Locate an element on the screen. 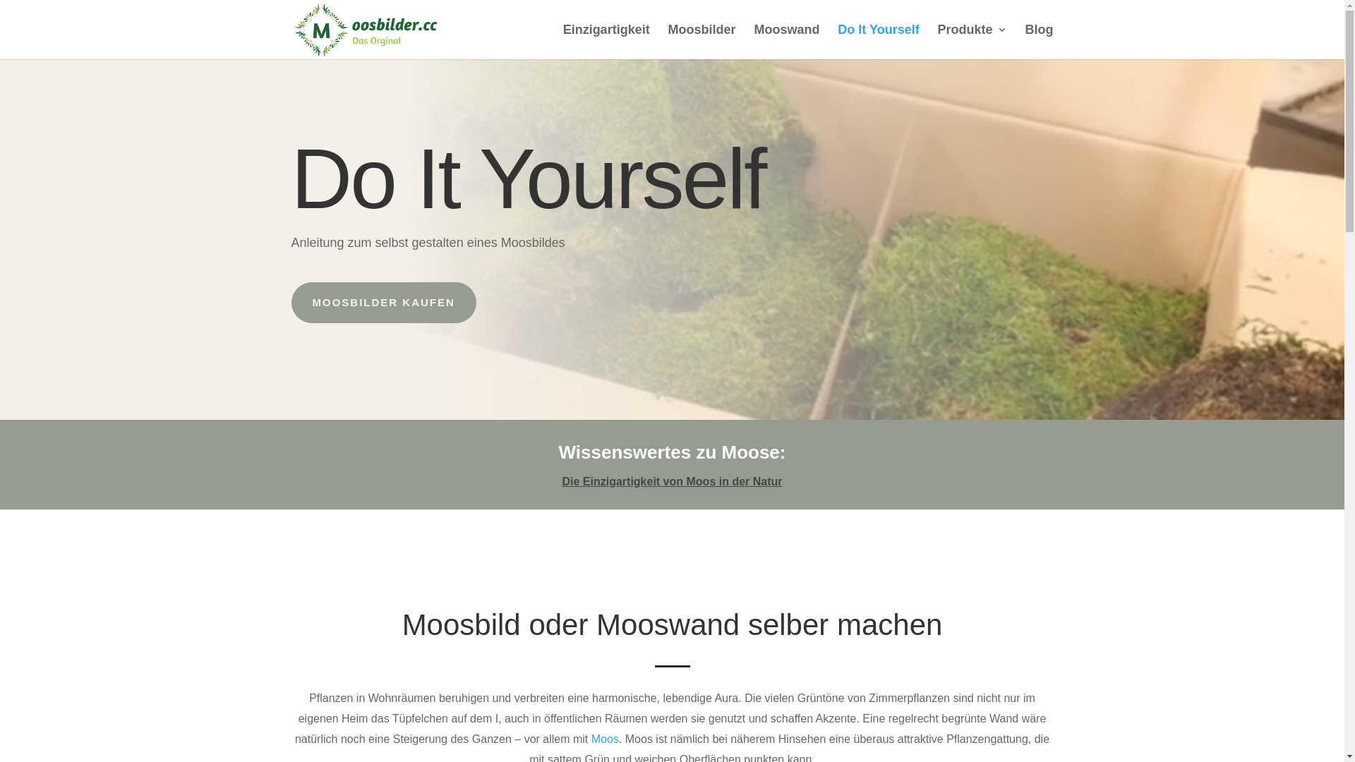 Image resolution: width=1355 pixels, height=762 pixels. Moos is located at coordinates (606, 739).